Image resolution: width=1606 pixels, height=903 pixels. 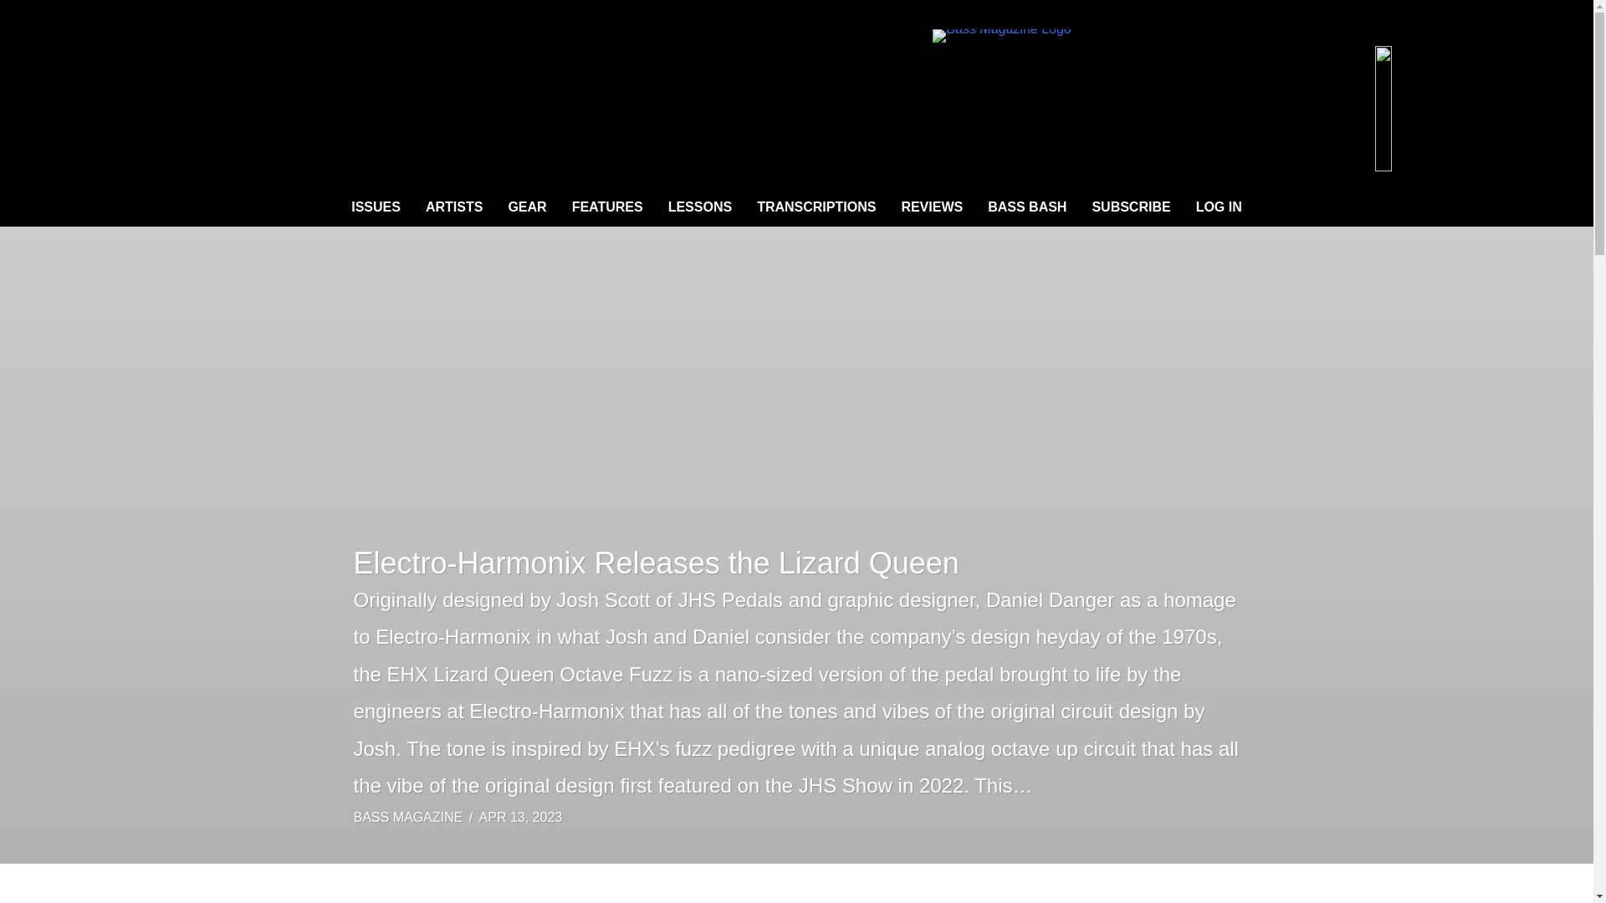 What do you see at coordinates (1343, 107) in the screenshot?
I see `Issue 13` at bounding box center [1343, 107].